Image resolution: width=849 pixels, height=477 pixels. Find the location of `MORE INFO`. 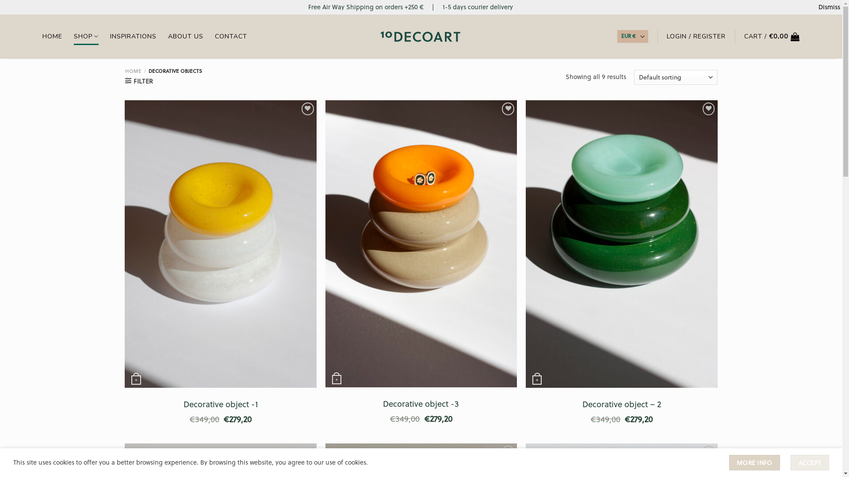

MORE INFO is located at coordinates (755, 463).